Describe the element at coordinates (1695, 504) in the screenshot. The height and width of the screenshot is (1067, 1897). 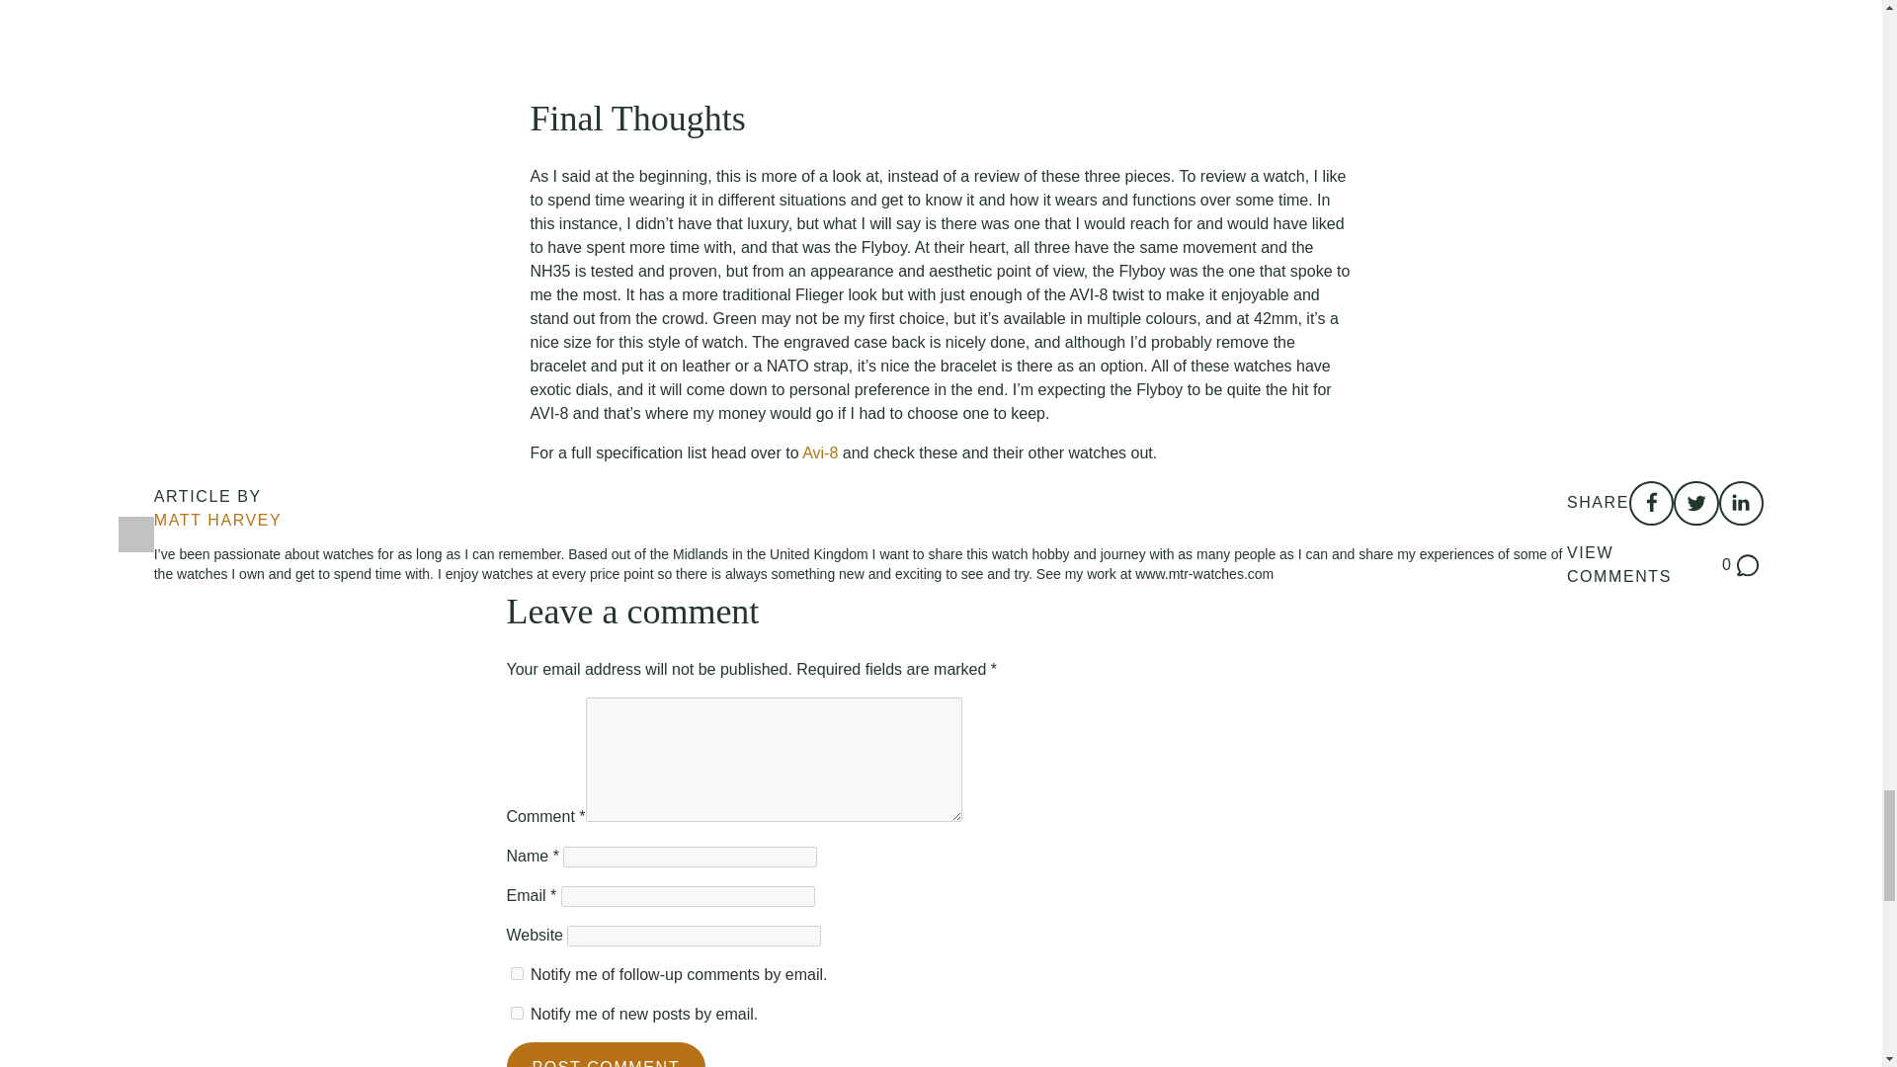
I see `MATT HARVEY` at that location.